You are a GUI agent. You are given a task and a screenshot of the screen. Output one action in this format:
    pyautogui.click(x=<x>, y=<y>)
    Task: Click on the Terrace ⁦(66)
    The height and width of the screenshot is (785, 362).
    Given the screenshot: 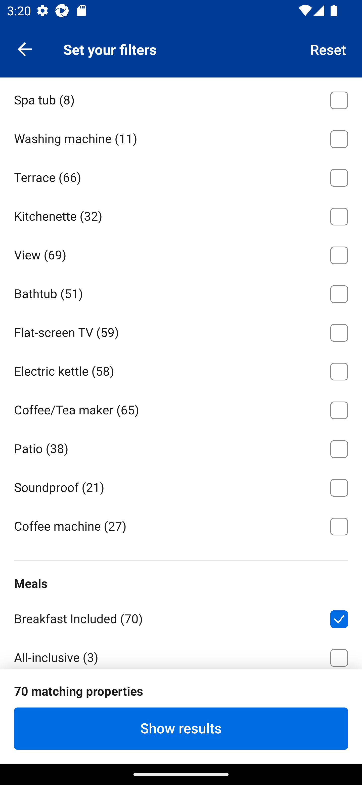 What is the action you would take?
    pyautogui.click(x=181, y=176)
    